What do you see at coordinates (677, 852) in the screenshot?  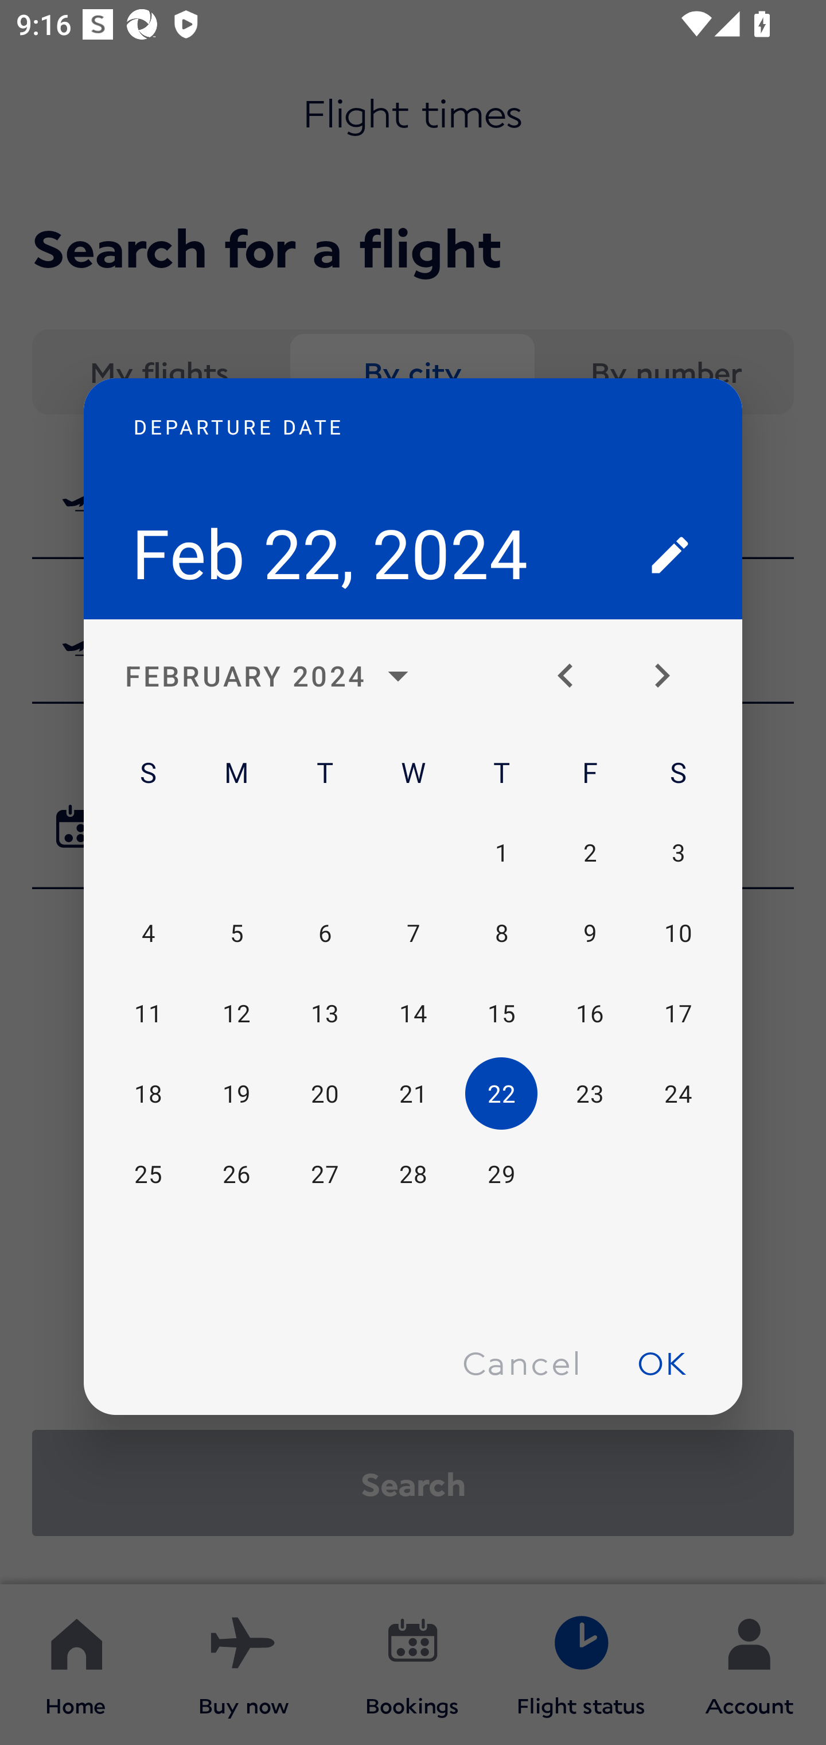 I see `3 Sat, Feb 3` at bounding box center [677, 852].